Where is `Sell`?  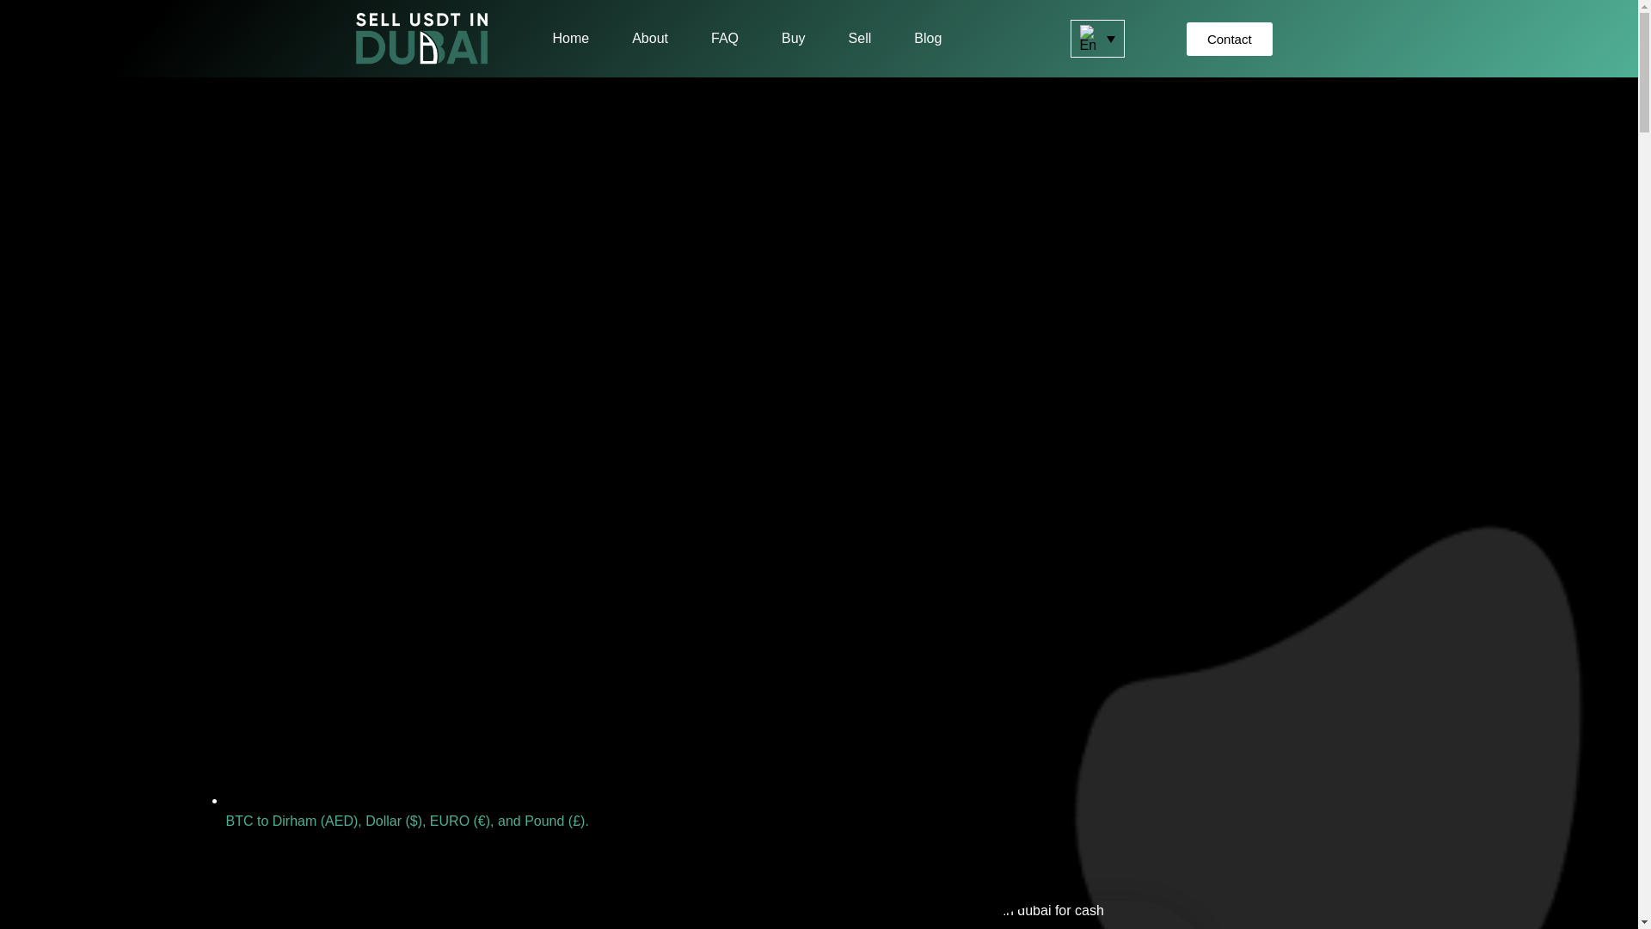
Sell is located at coordinates (860, 38).